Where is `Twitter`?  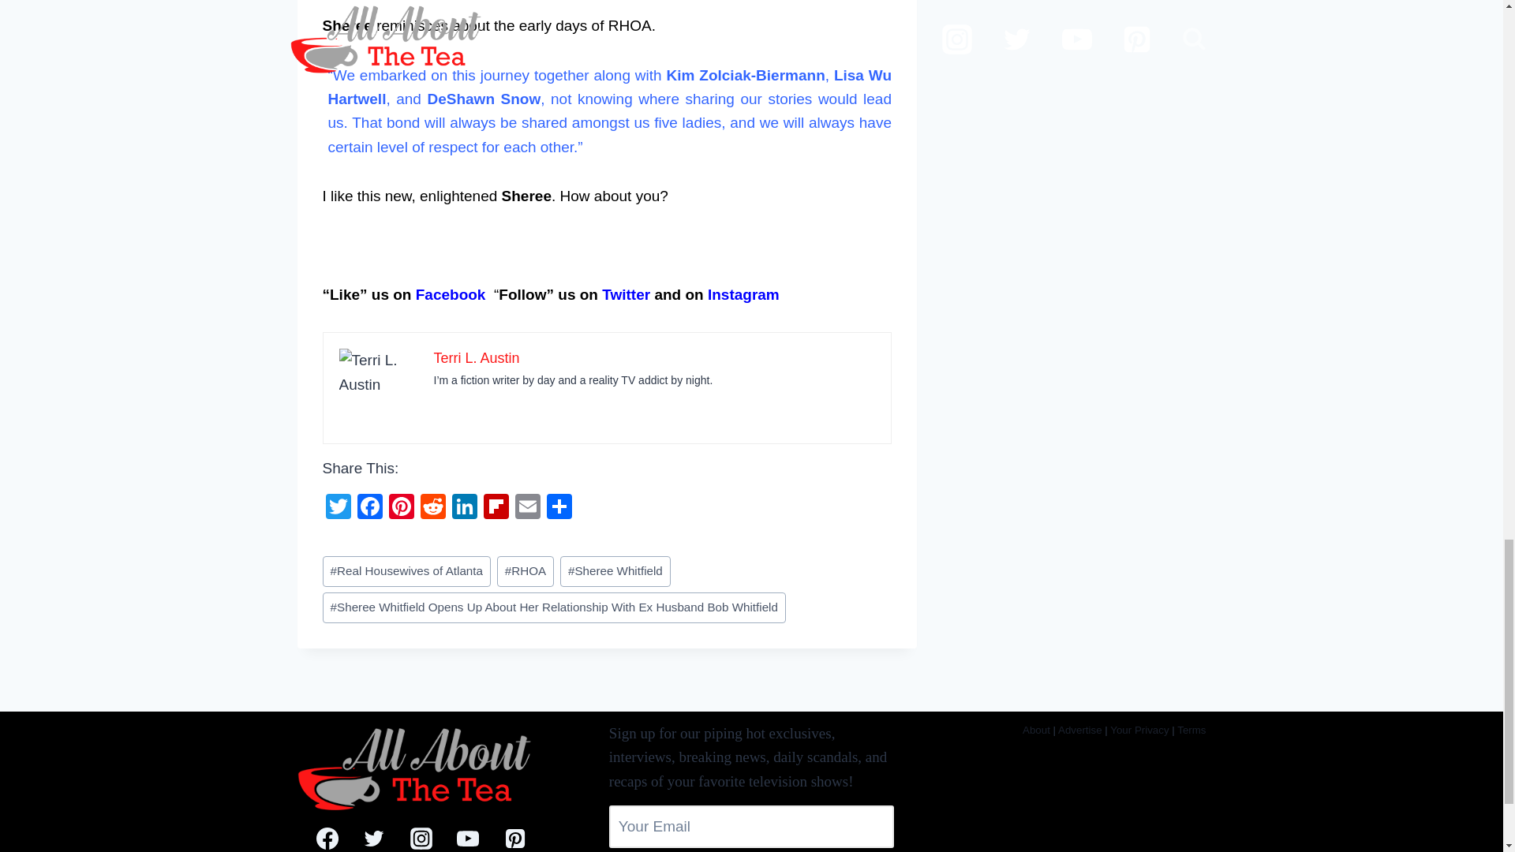 Twitter is located at coordinates (625, 294).